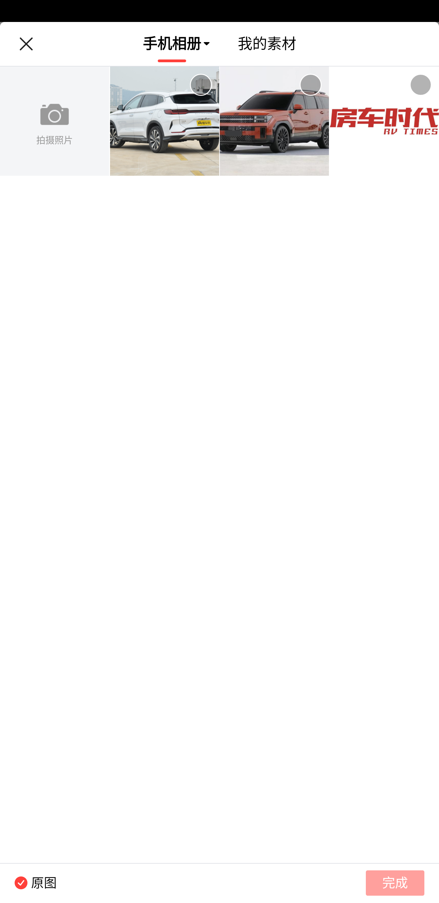 Image resolution: width=439 pixels, height=903 pixels. I want to click on 图片3, so click(384, 121).